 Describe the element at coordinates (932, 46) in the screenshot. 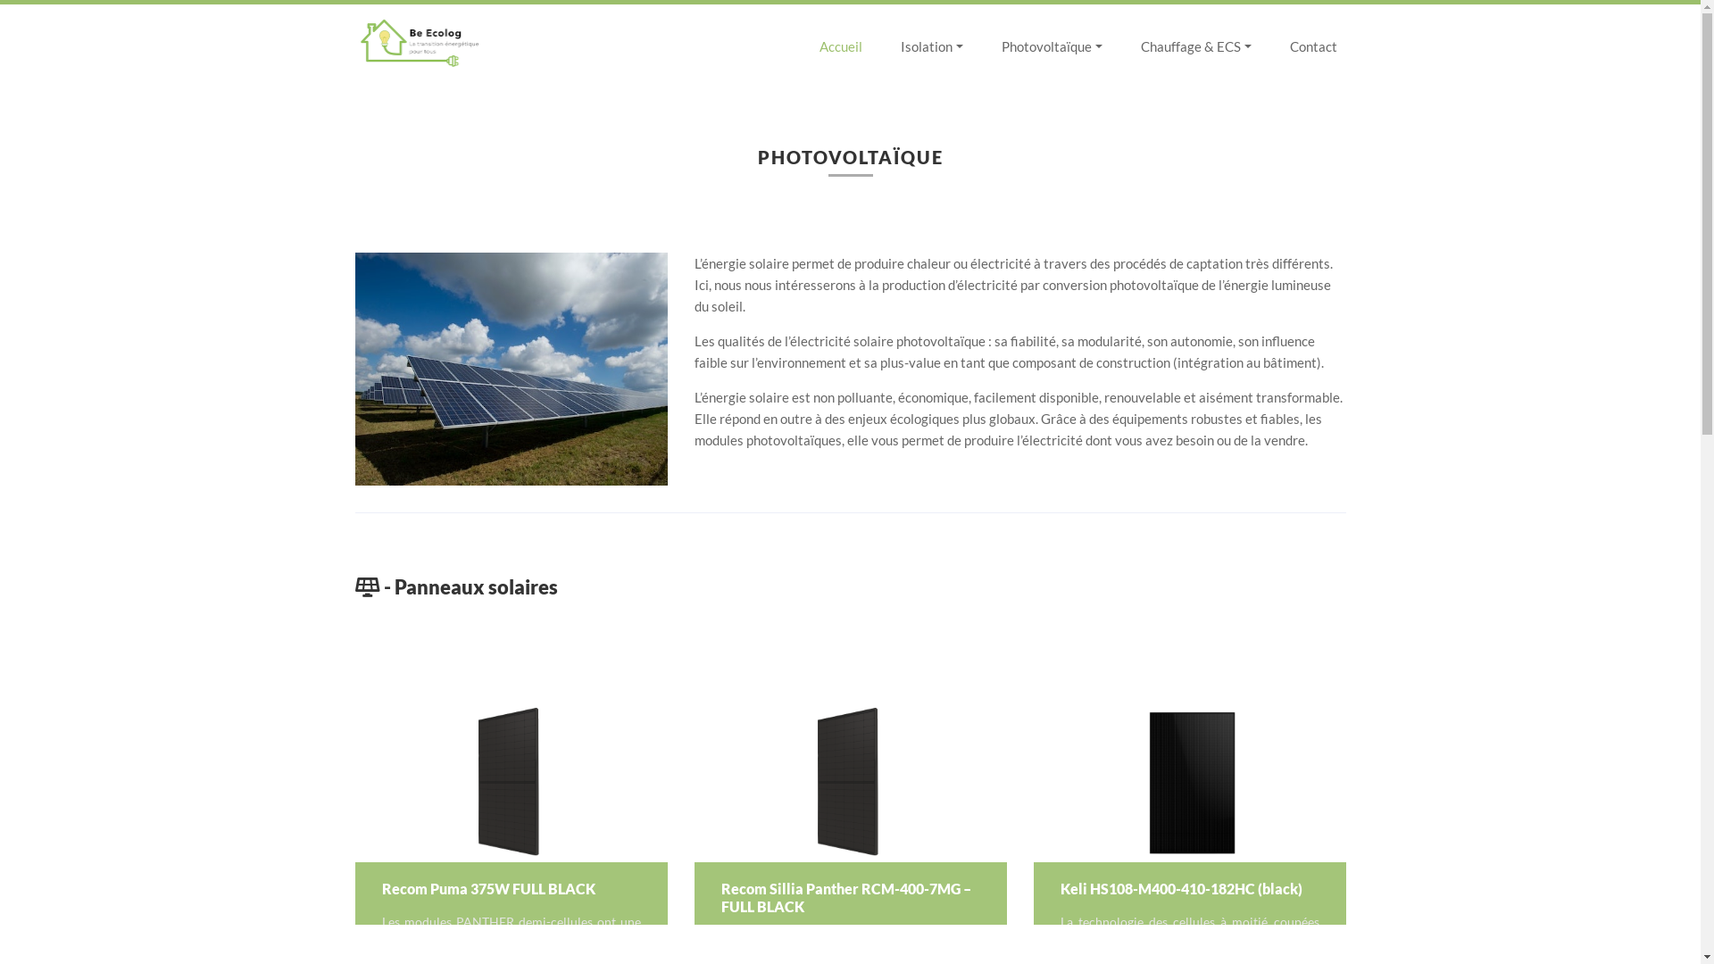

I see `Isolation` at that location.